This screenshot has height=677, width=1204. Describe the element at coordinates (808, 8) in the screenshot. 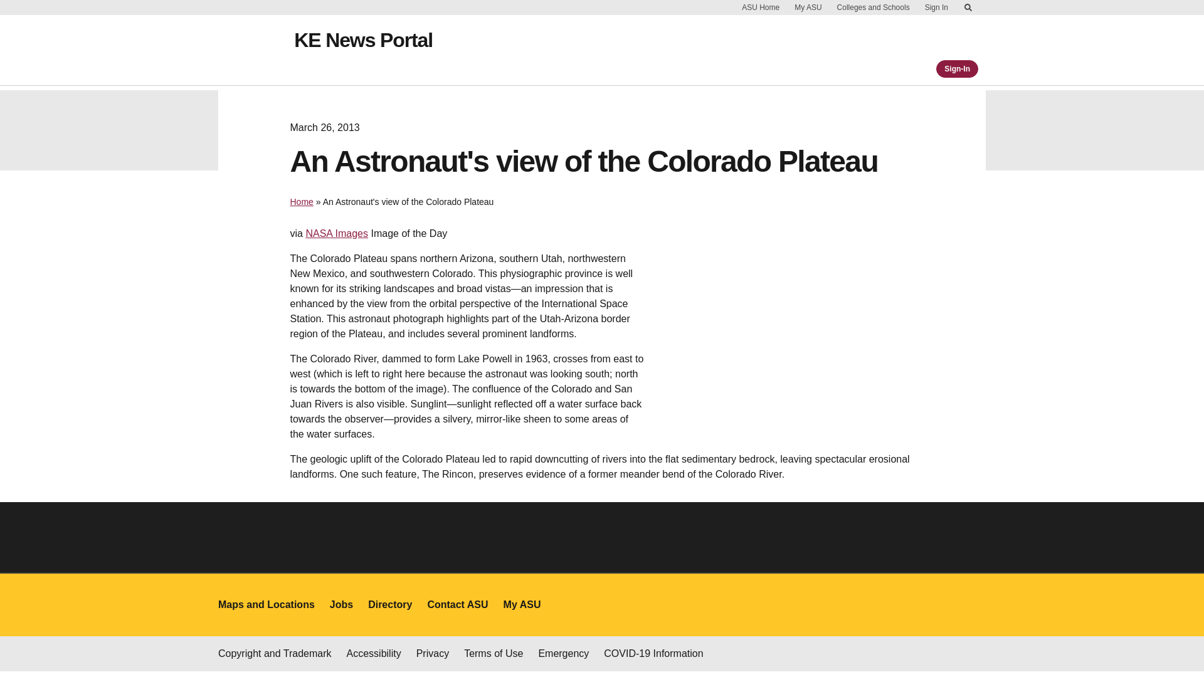

I see `My ASU` at that location.